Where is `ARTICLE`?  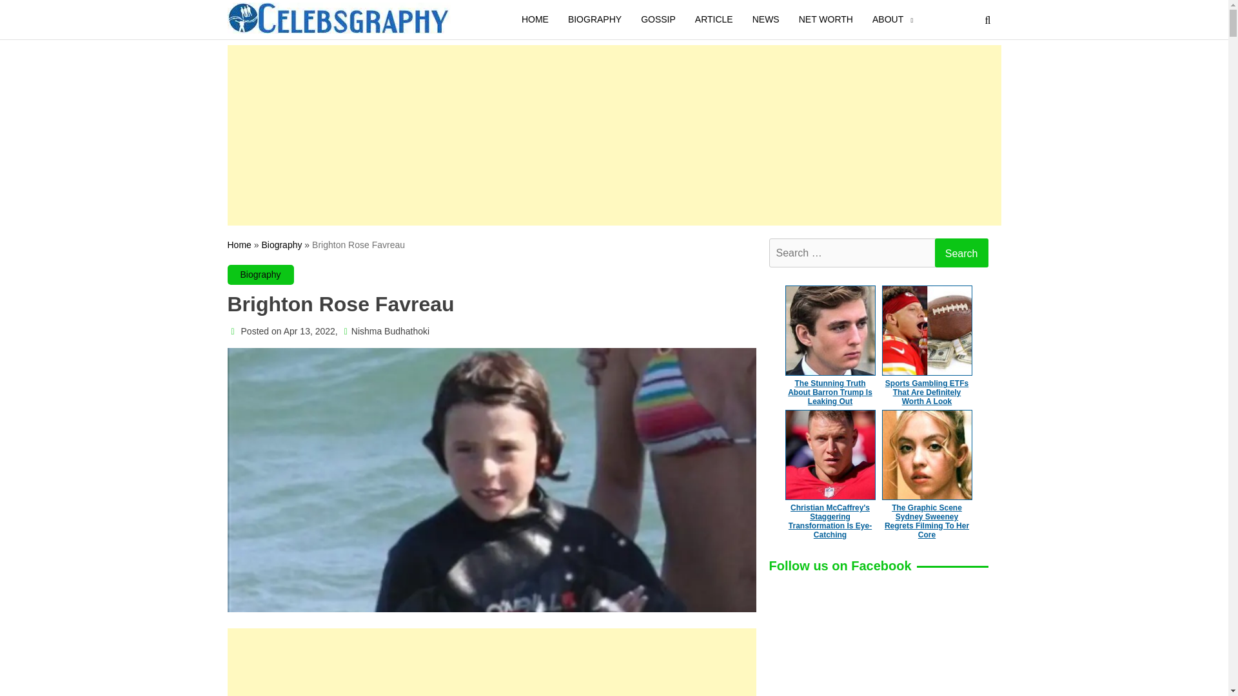
ARTICLE is located at coordinates (714, 19).